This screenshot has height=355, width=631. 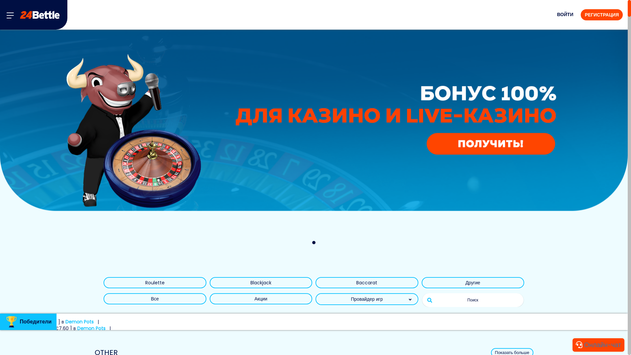 I want to click on Blackjack, so click(x=261, y=283).